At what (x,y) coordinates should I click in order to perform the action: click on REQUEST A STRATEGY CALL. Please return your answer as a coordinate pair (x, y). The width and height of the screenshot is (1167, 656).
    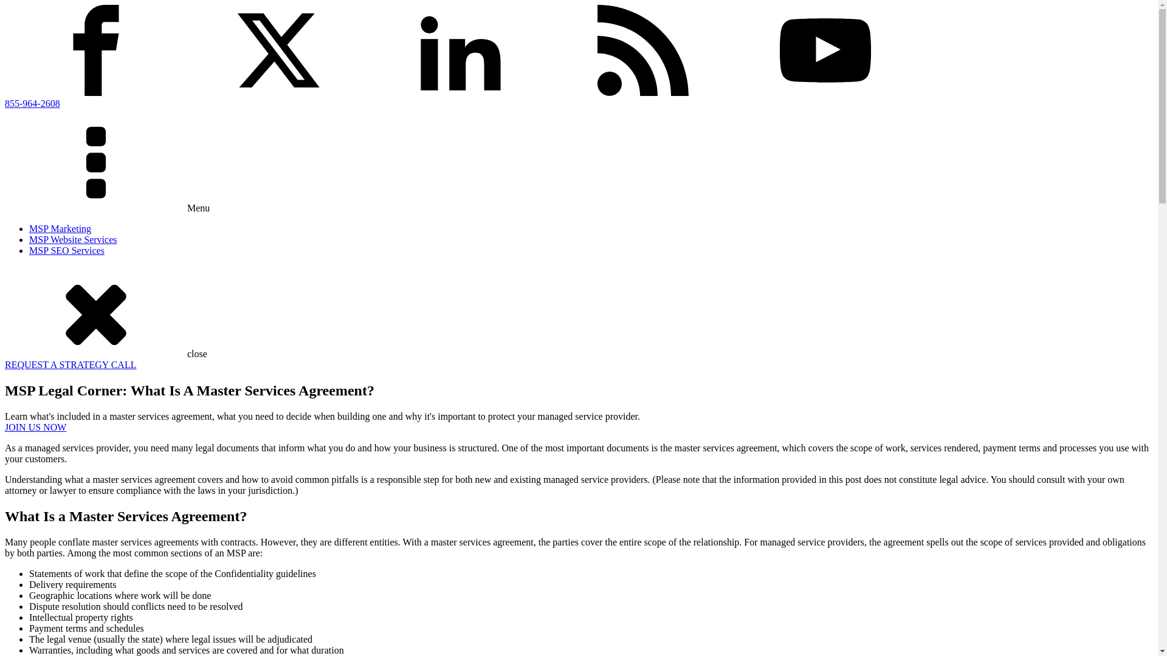
    Looking at the image, I should click on (71, 364).